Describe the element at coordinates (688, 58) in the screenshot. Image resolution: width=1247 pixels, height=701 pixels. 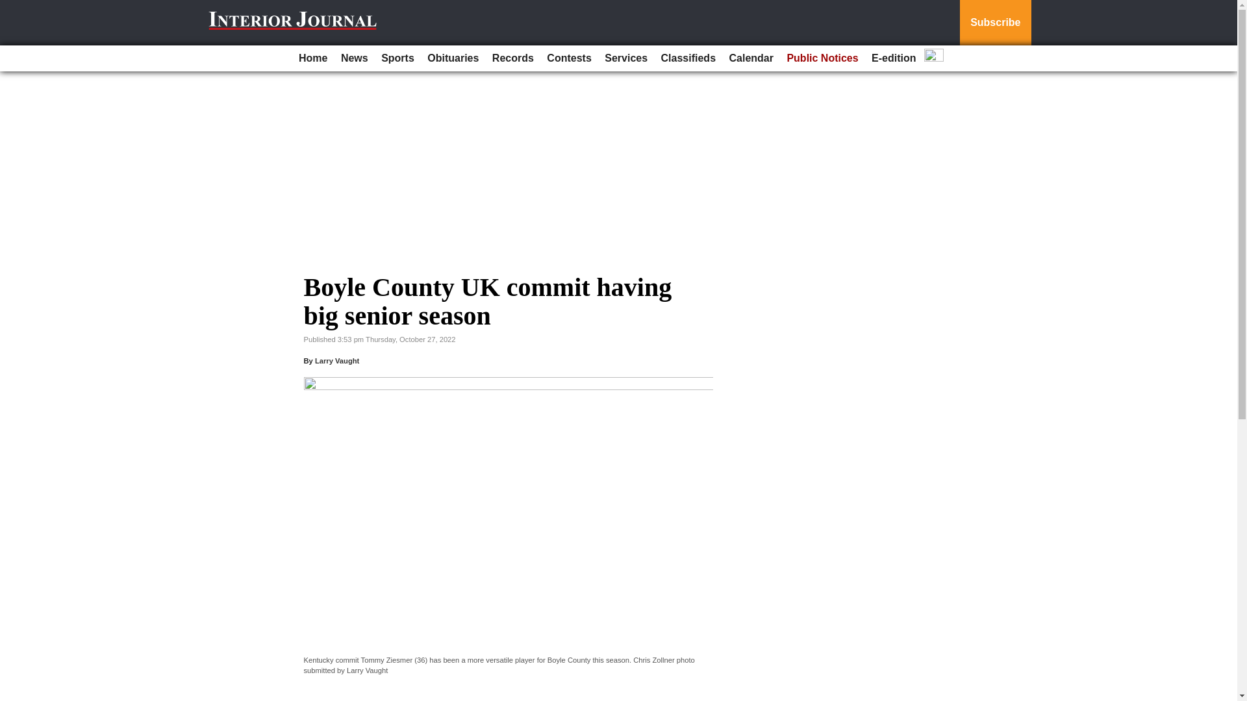
I see `Classifieds` at that location.